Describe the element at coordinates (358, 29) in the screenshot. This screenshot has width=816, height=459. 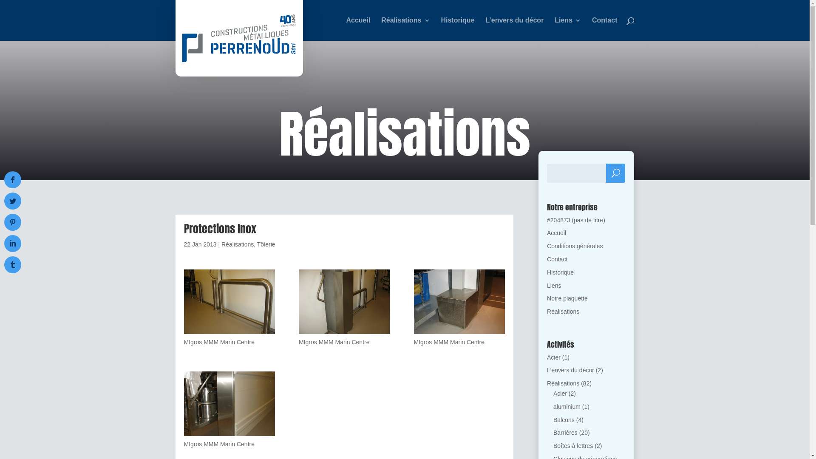
I see `Accueil` at that location.